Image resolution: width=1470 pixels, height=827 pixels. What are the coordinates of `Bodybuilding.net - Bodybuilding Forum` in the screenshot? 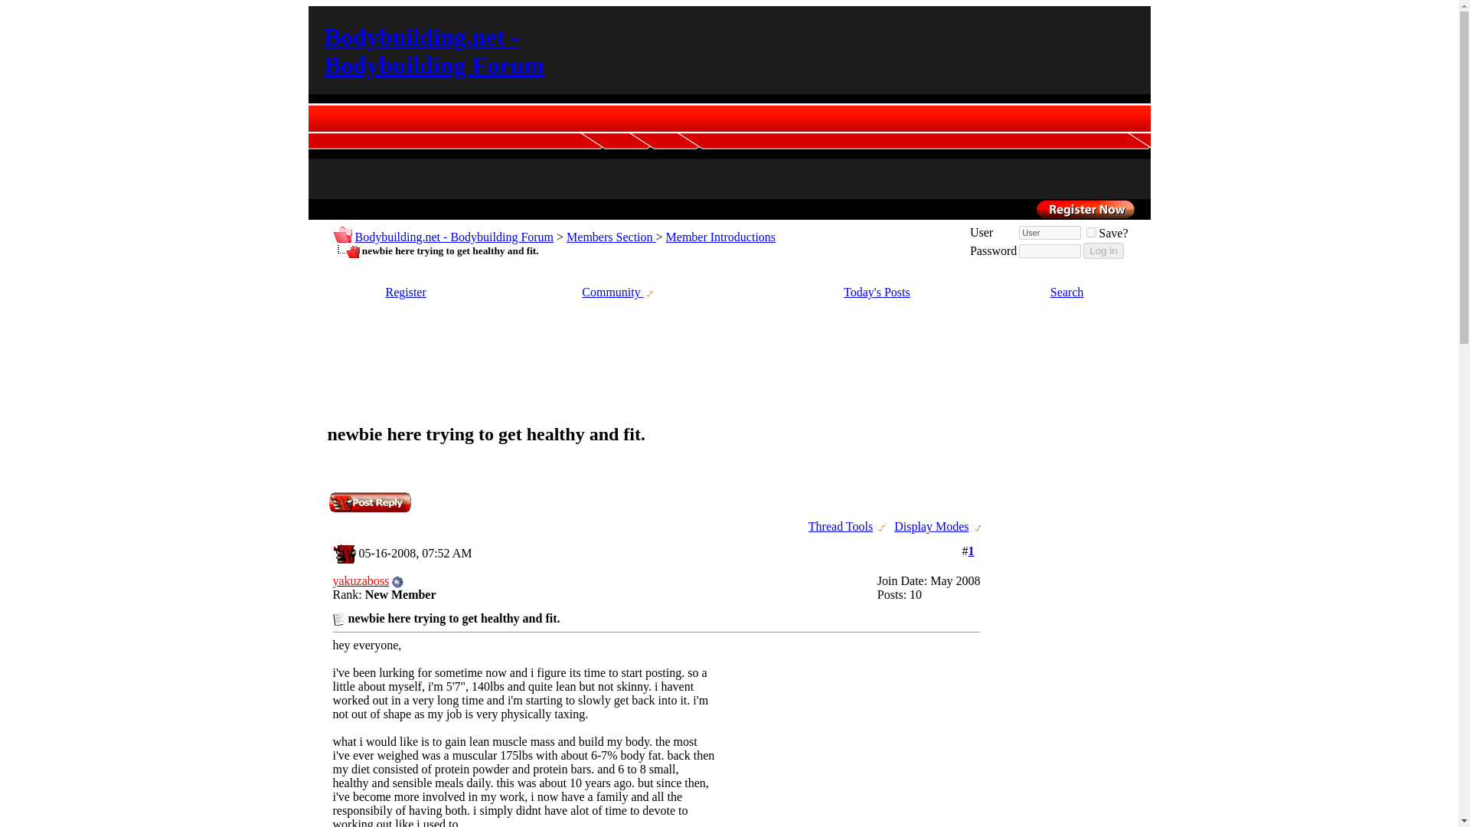 It's located at (434, 51).